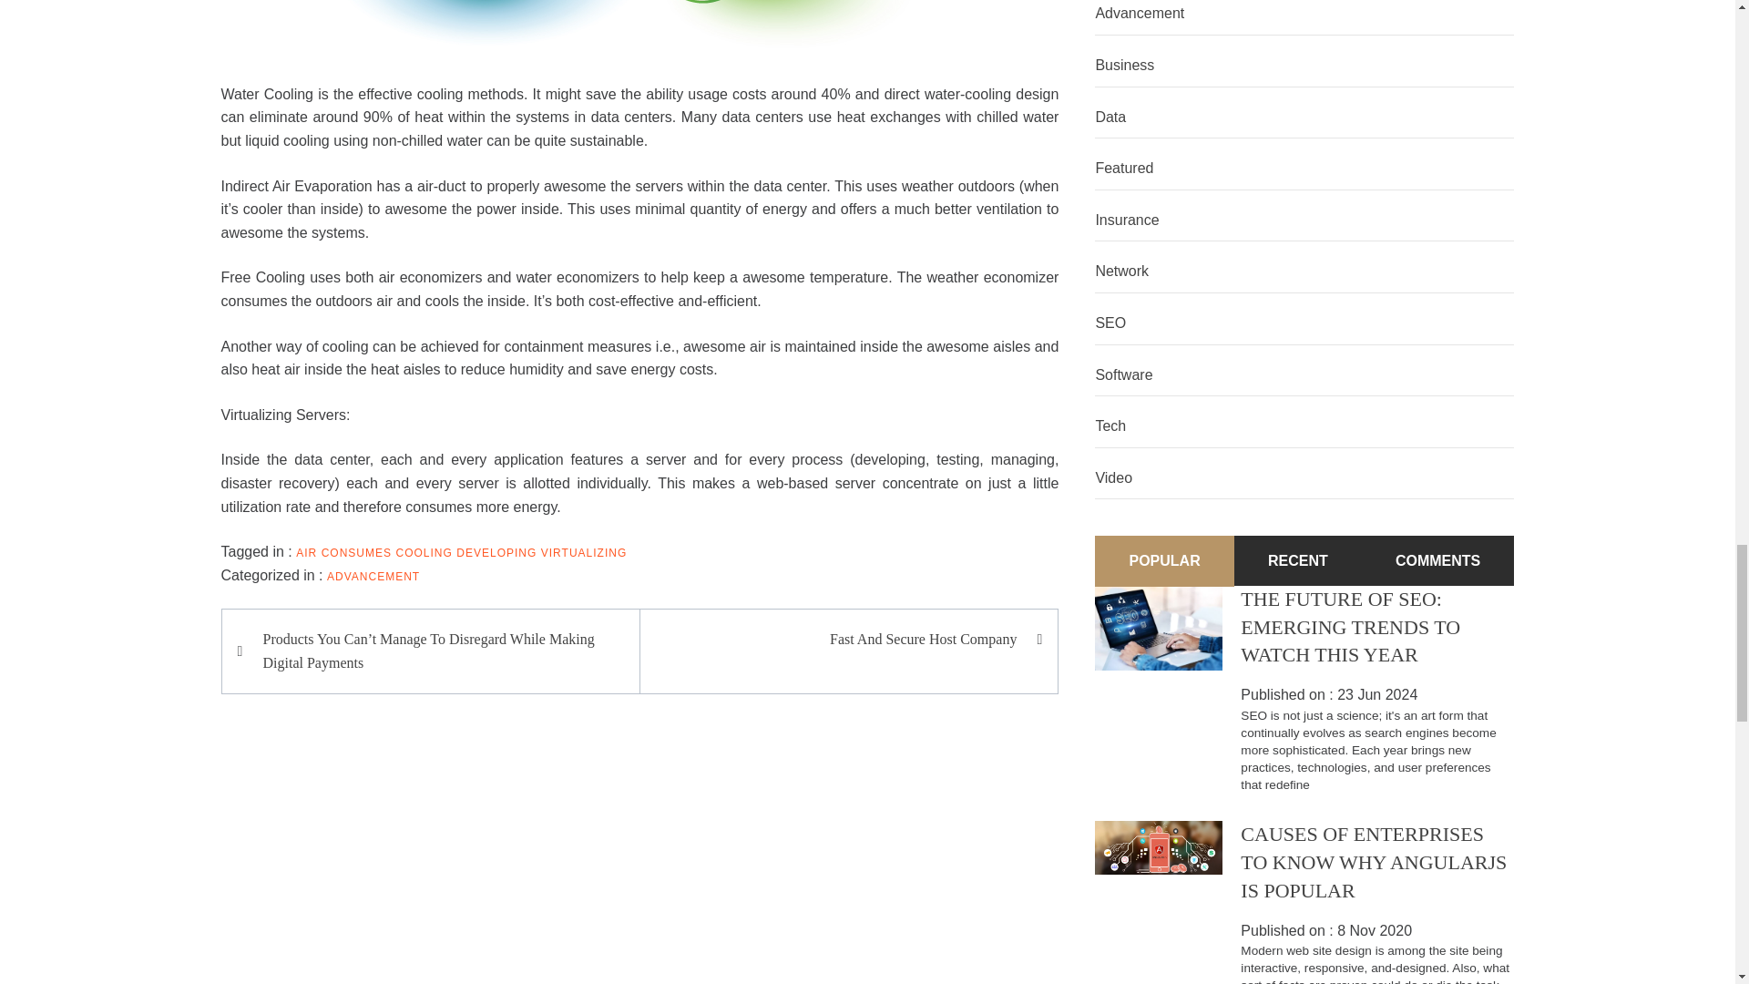 This screenshot has height=984, width=1749. I want to click on Fast And Secure Host Company, so click(839, 640).